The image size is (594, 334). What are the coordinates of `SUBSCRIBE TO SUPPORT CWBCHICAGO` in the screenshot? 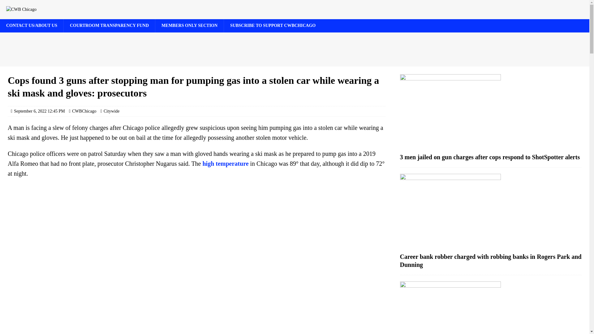 It's located at (273, 25).